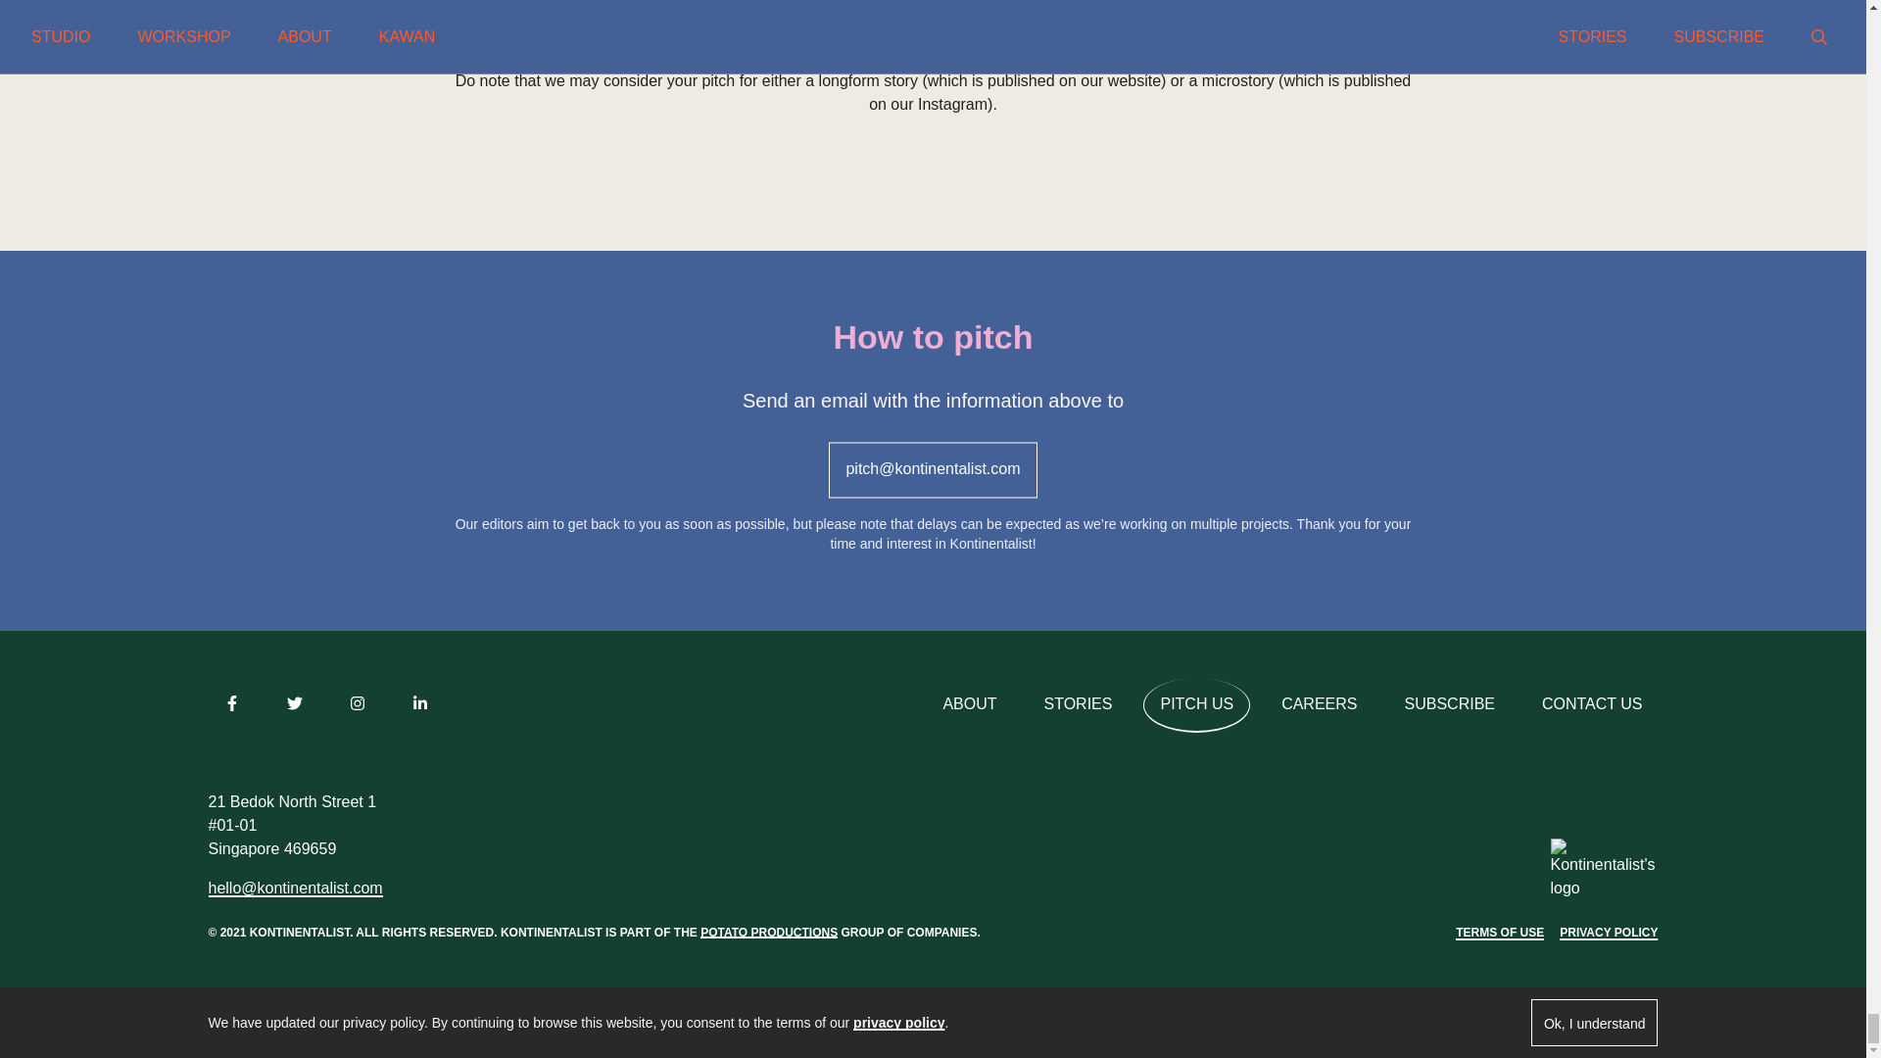  Describe the element at coordinates (1500, 933) in the screenshot. I see `TERMS OF USE` at that location.